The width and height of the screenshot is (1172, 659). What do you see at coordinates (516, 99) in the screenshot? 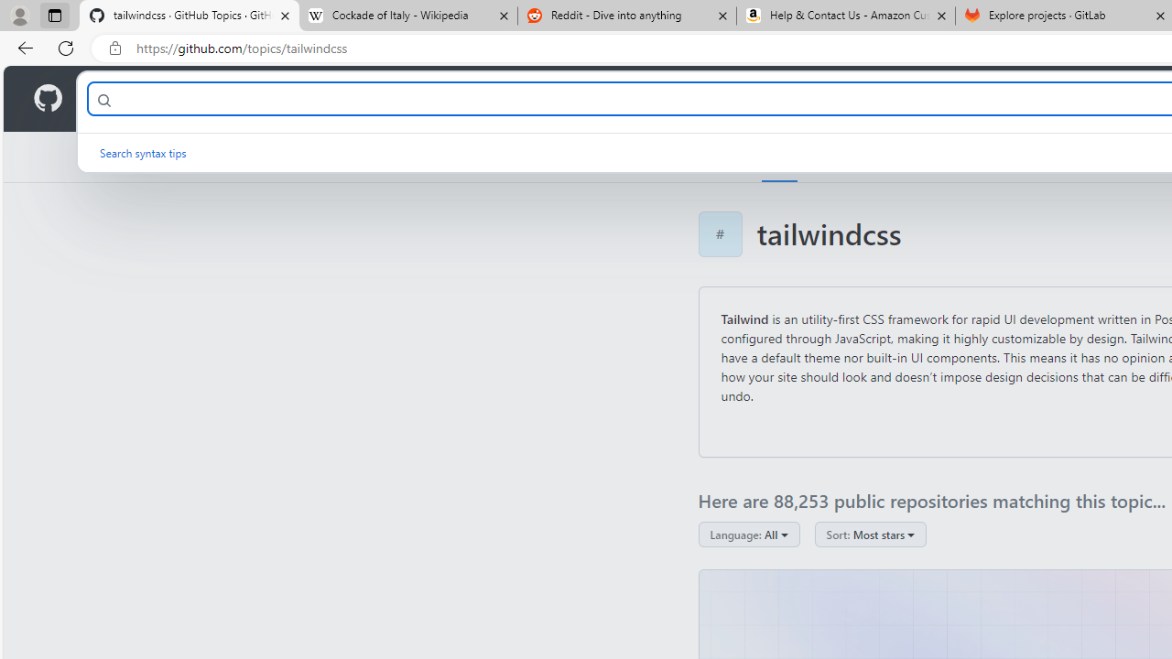
I see `Enterprise` at bounding box center [516, 99].